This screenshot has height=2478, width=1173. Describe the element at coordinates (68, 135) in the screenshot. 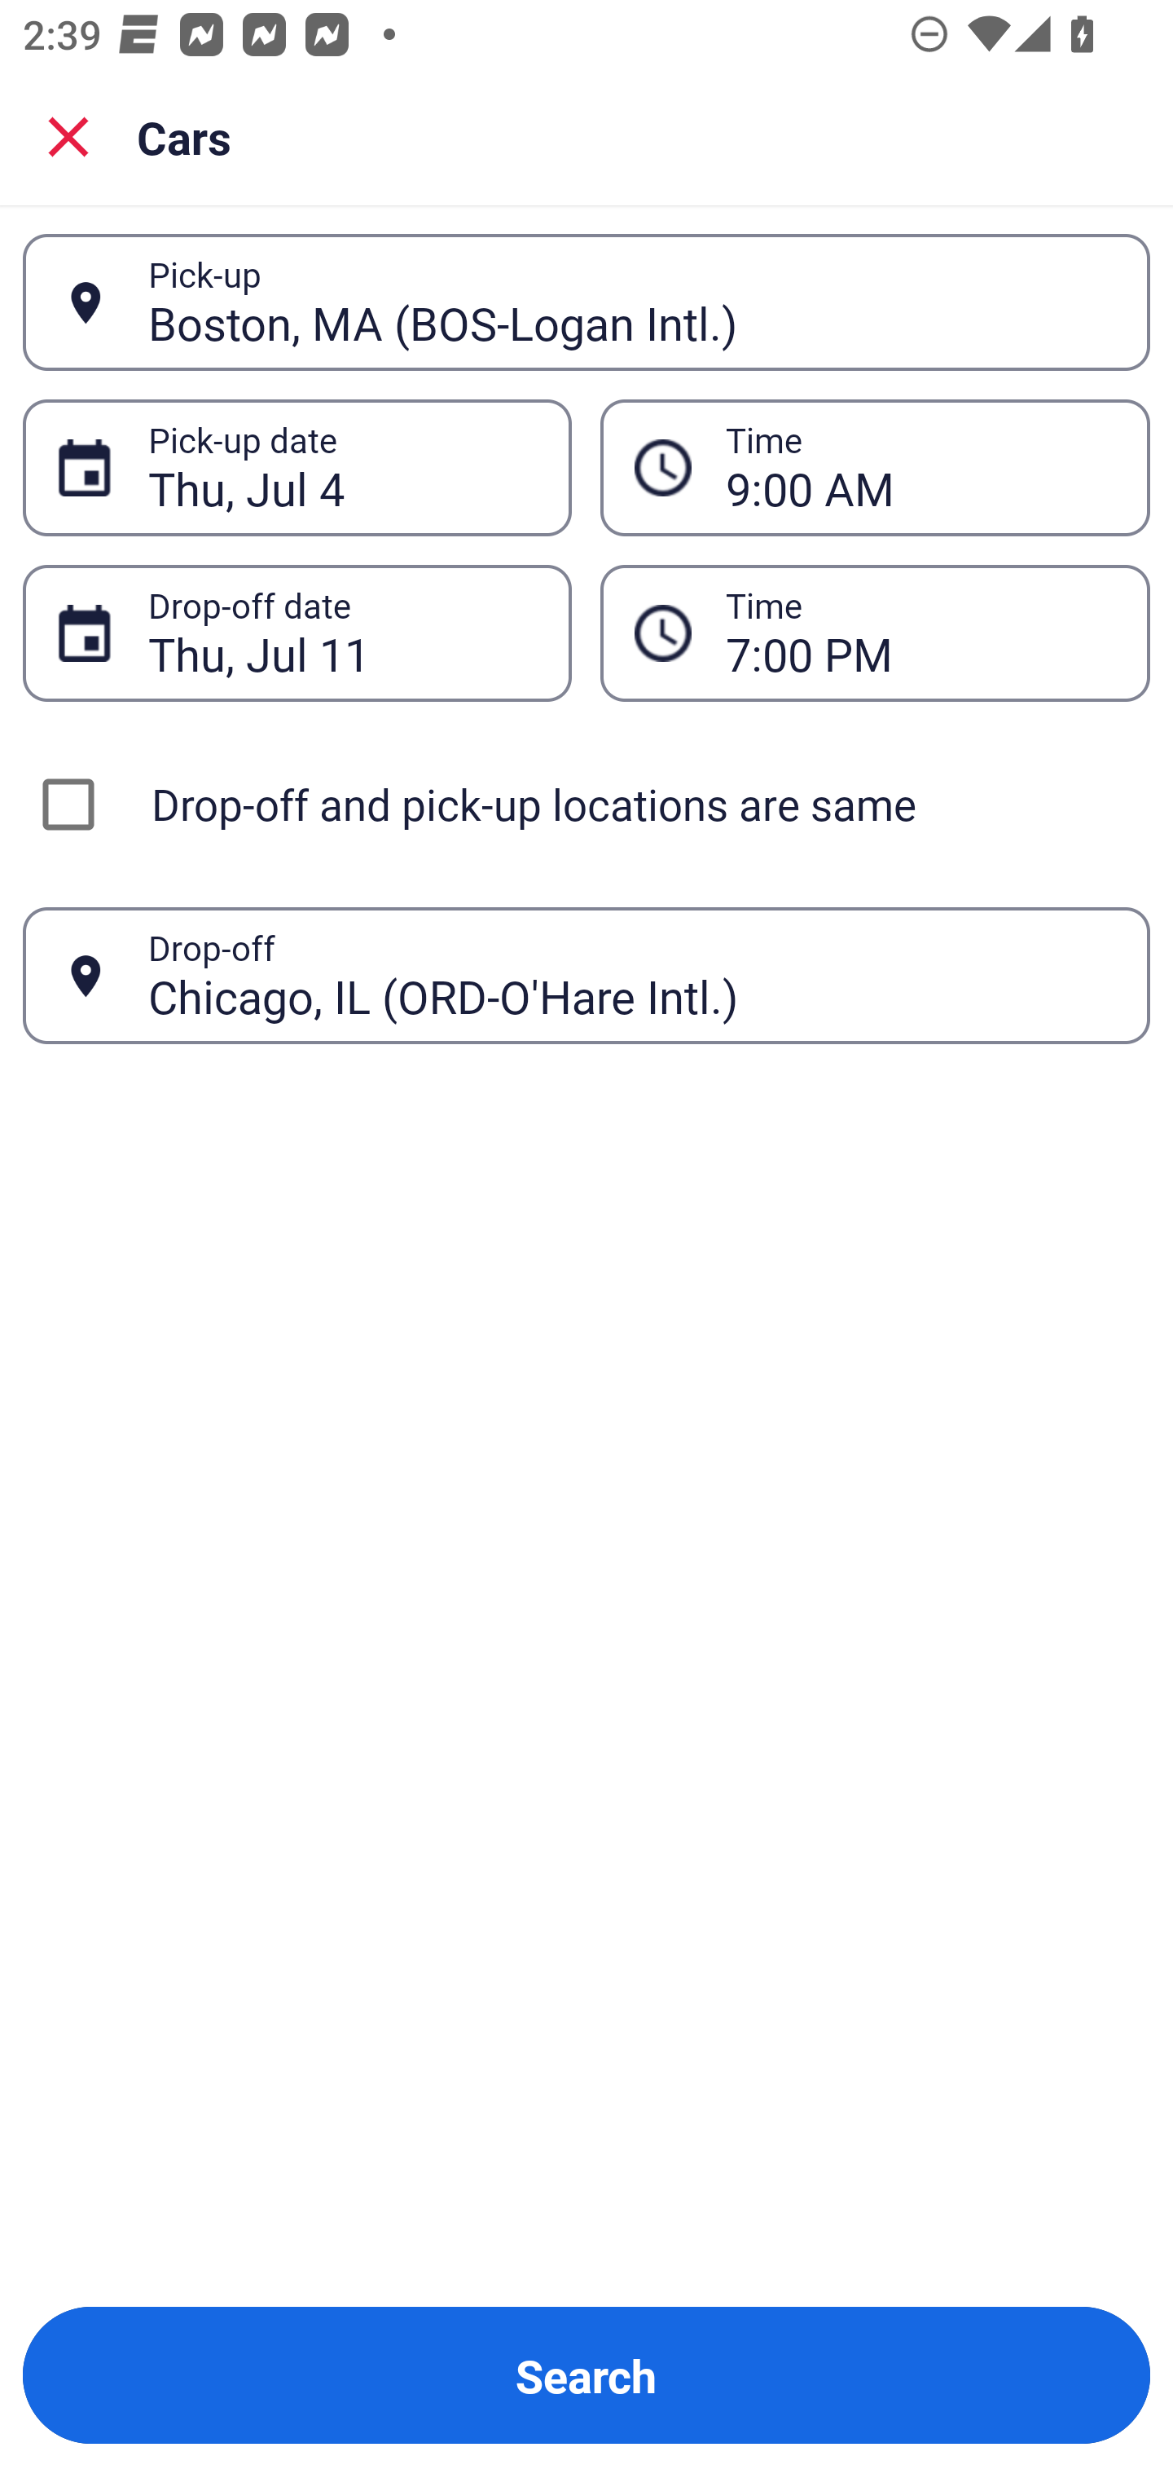

I see `Close search screen` at that location.